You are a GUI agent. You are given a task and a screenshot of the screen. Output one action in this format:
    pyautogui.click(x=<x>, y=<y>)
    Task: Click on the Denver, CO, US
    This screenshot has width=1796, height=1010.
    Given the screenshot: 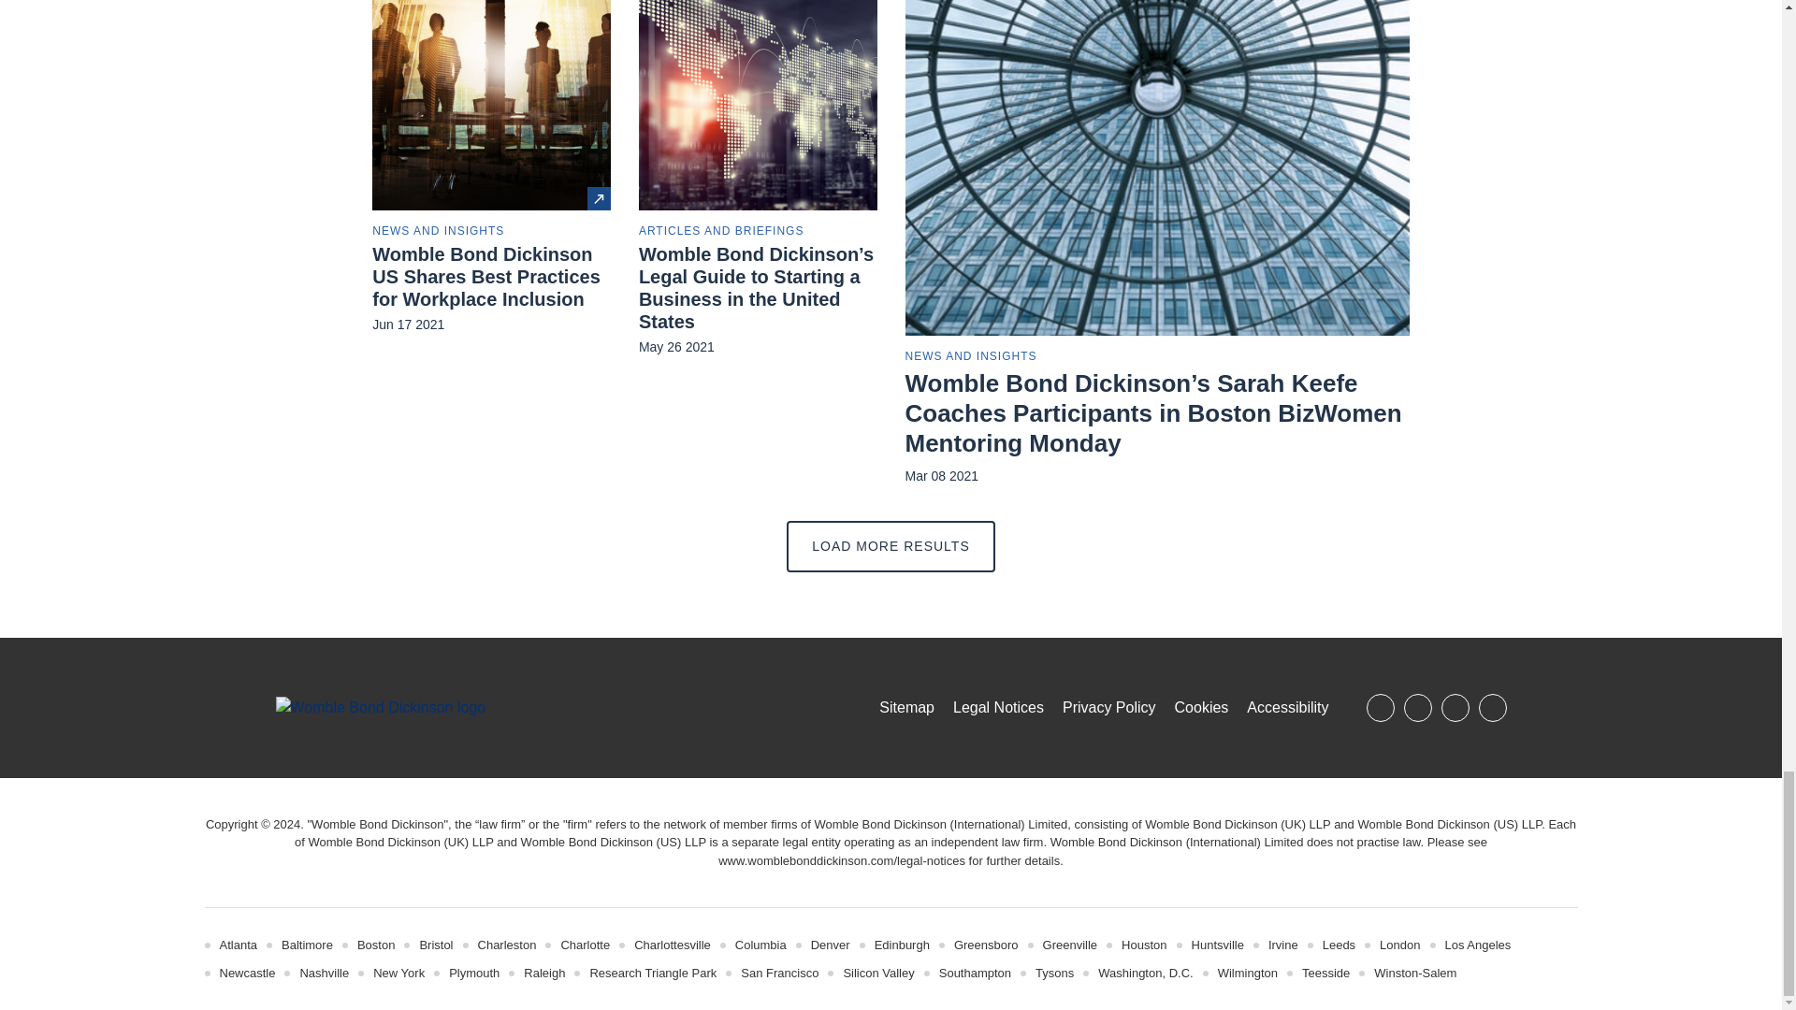 What is the action you would take?
    pyautogui.click(x=831, y=945)
    